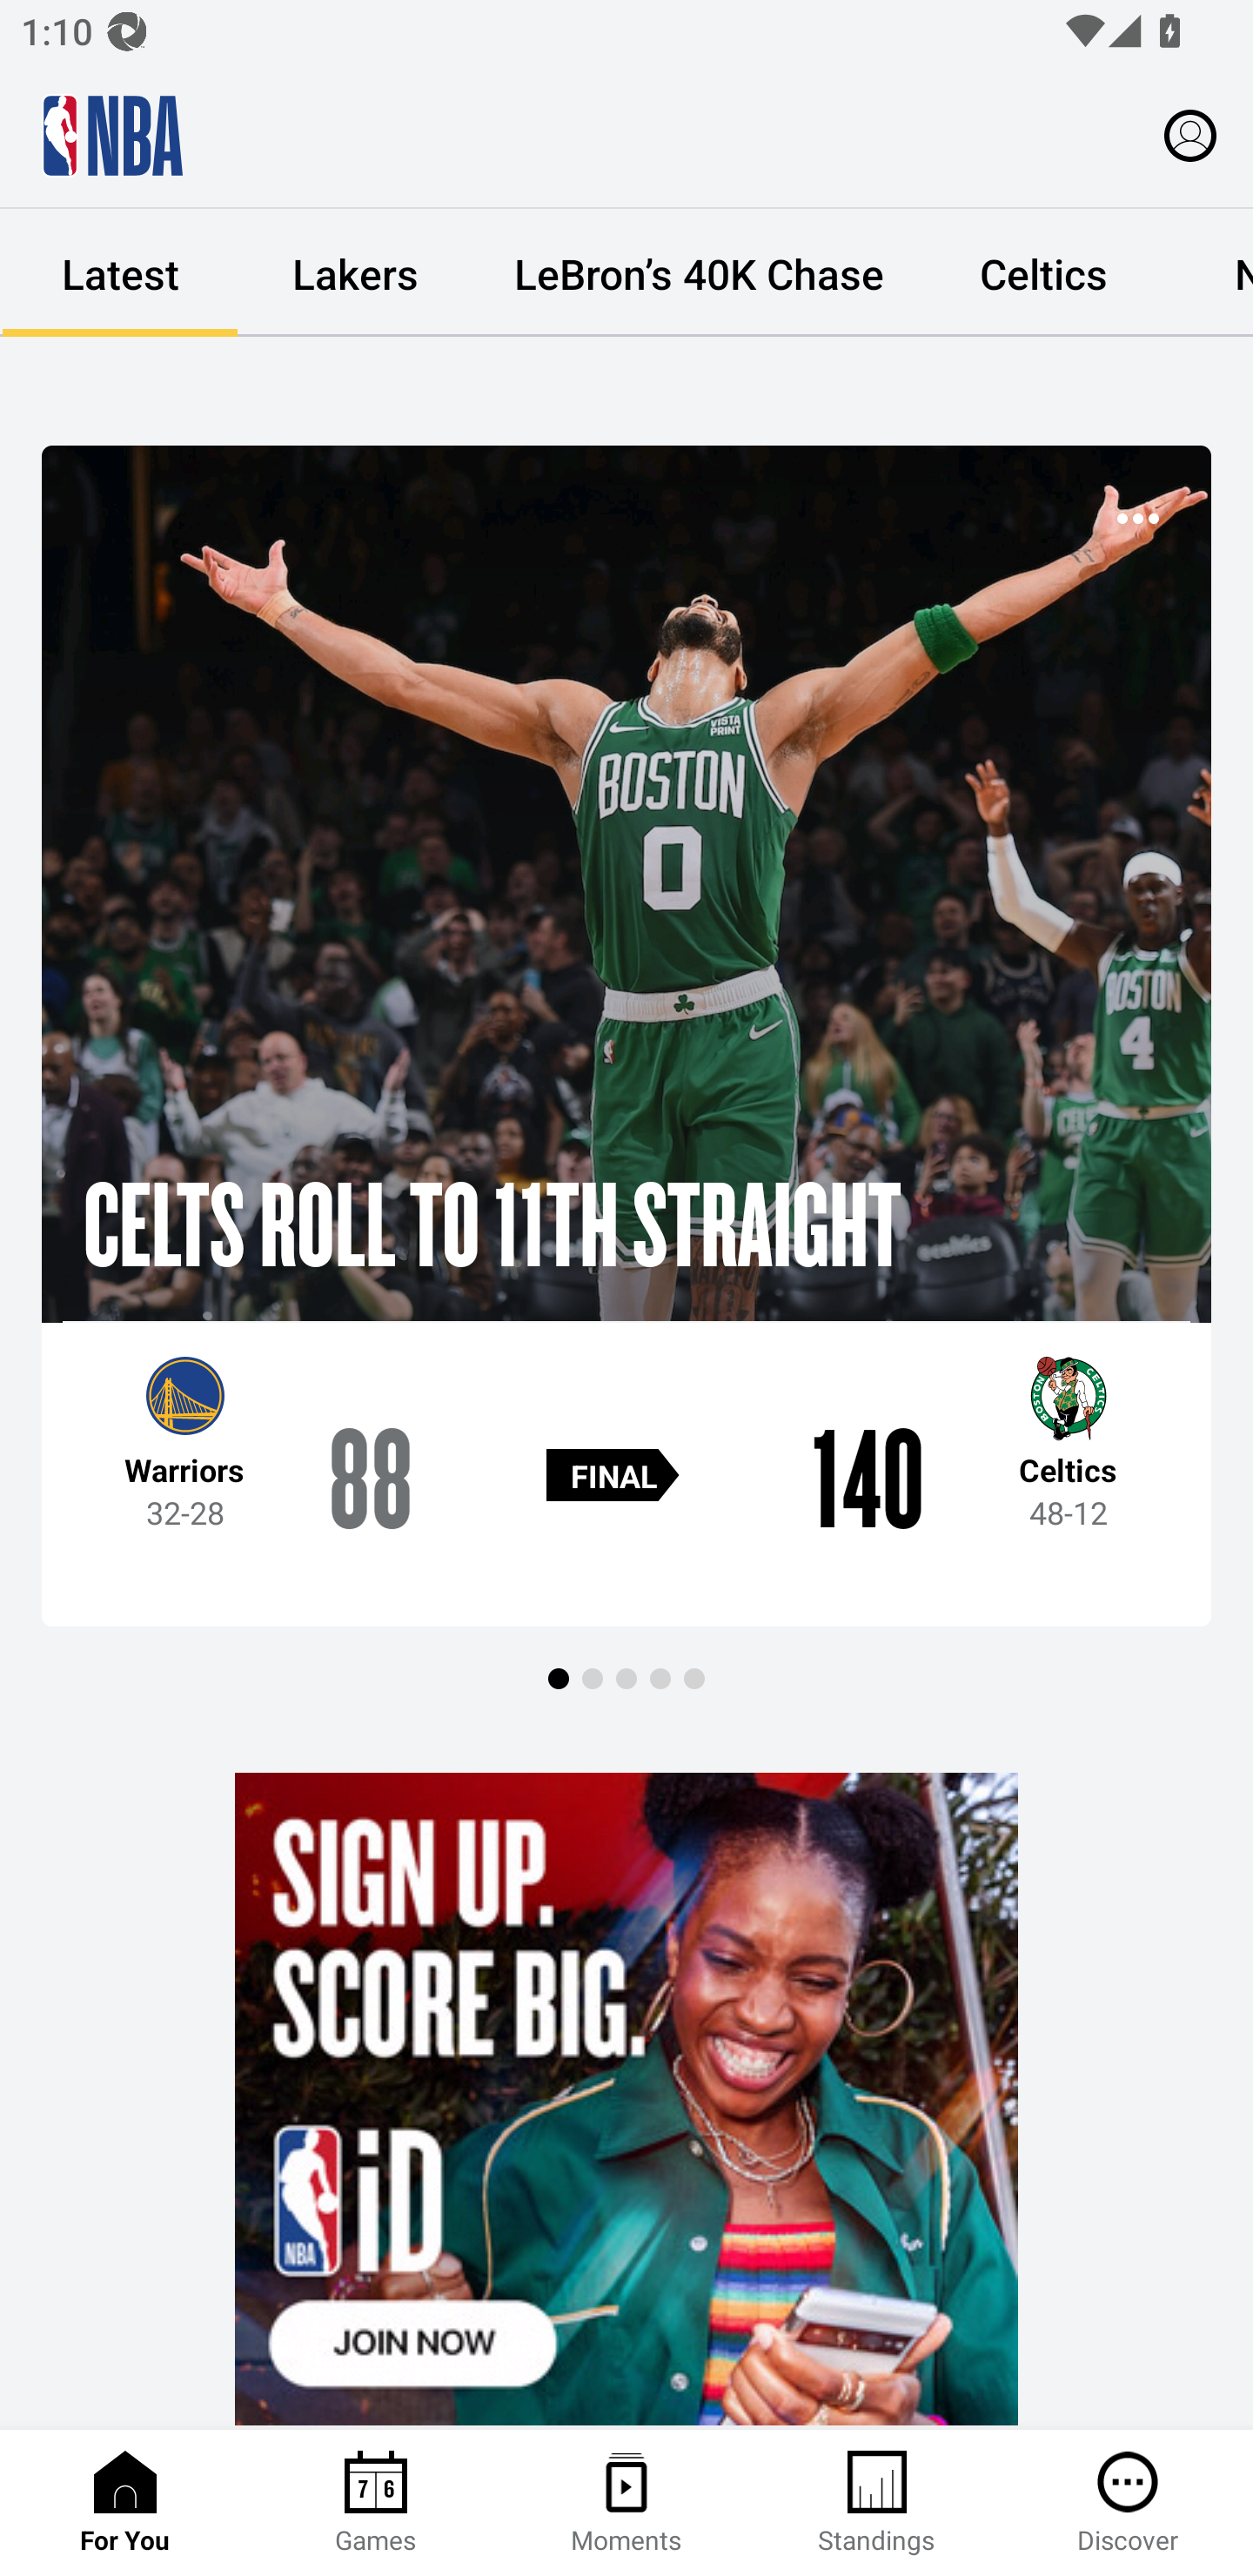 This screenshot has width=1253, height=2576. Describe the element at coordinates (1190, 134) in the screenshot. I see `Profile` at that location.